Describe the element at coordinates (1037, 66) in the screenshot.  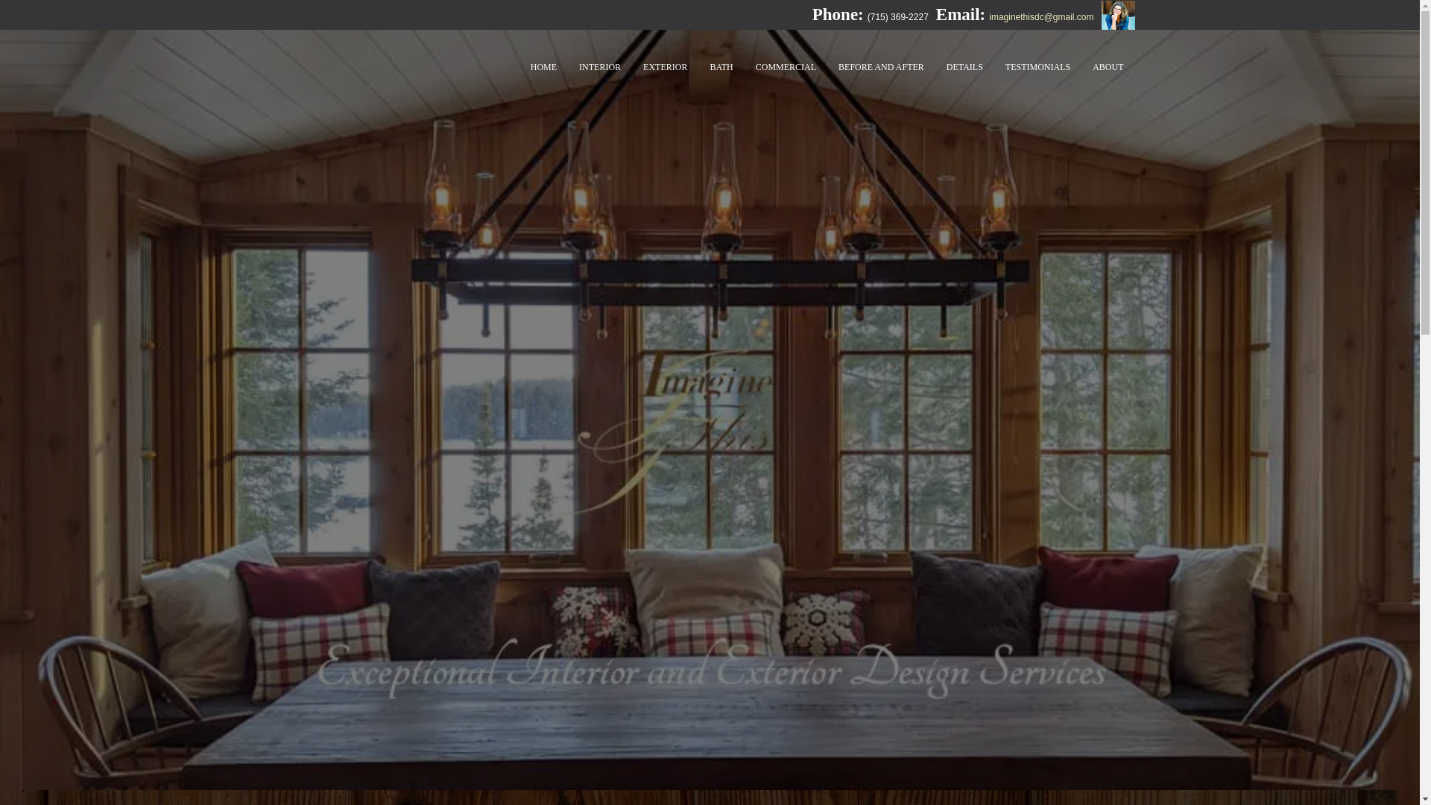
I see `Testimonials` at that location.